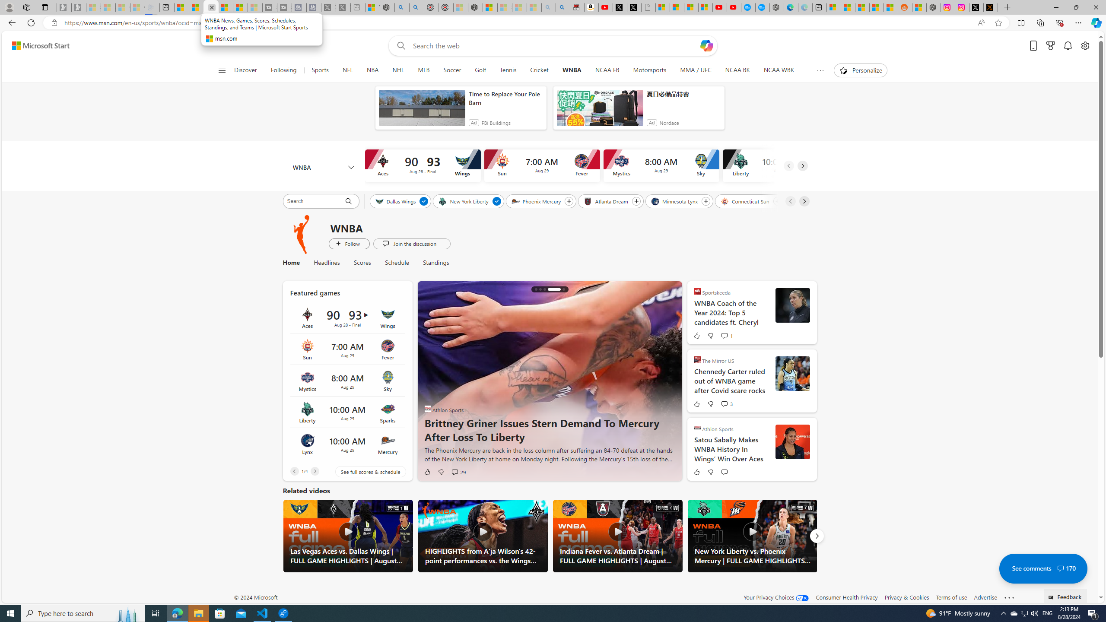 The image size is (1106, 622). What do you see at coordinates (302, 234) in the screenshot?
I see `WNBA` at bounding box center [302, 234].